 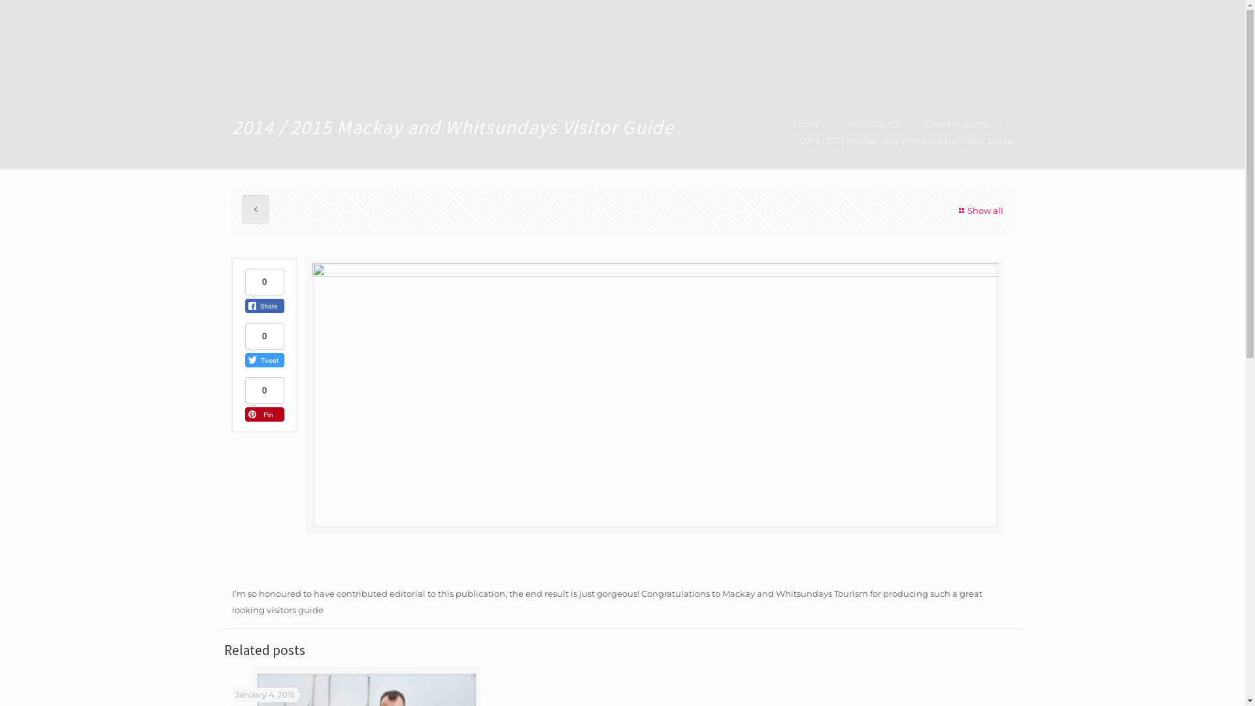 I want to click on Home, so click(x=807, y=124).